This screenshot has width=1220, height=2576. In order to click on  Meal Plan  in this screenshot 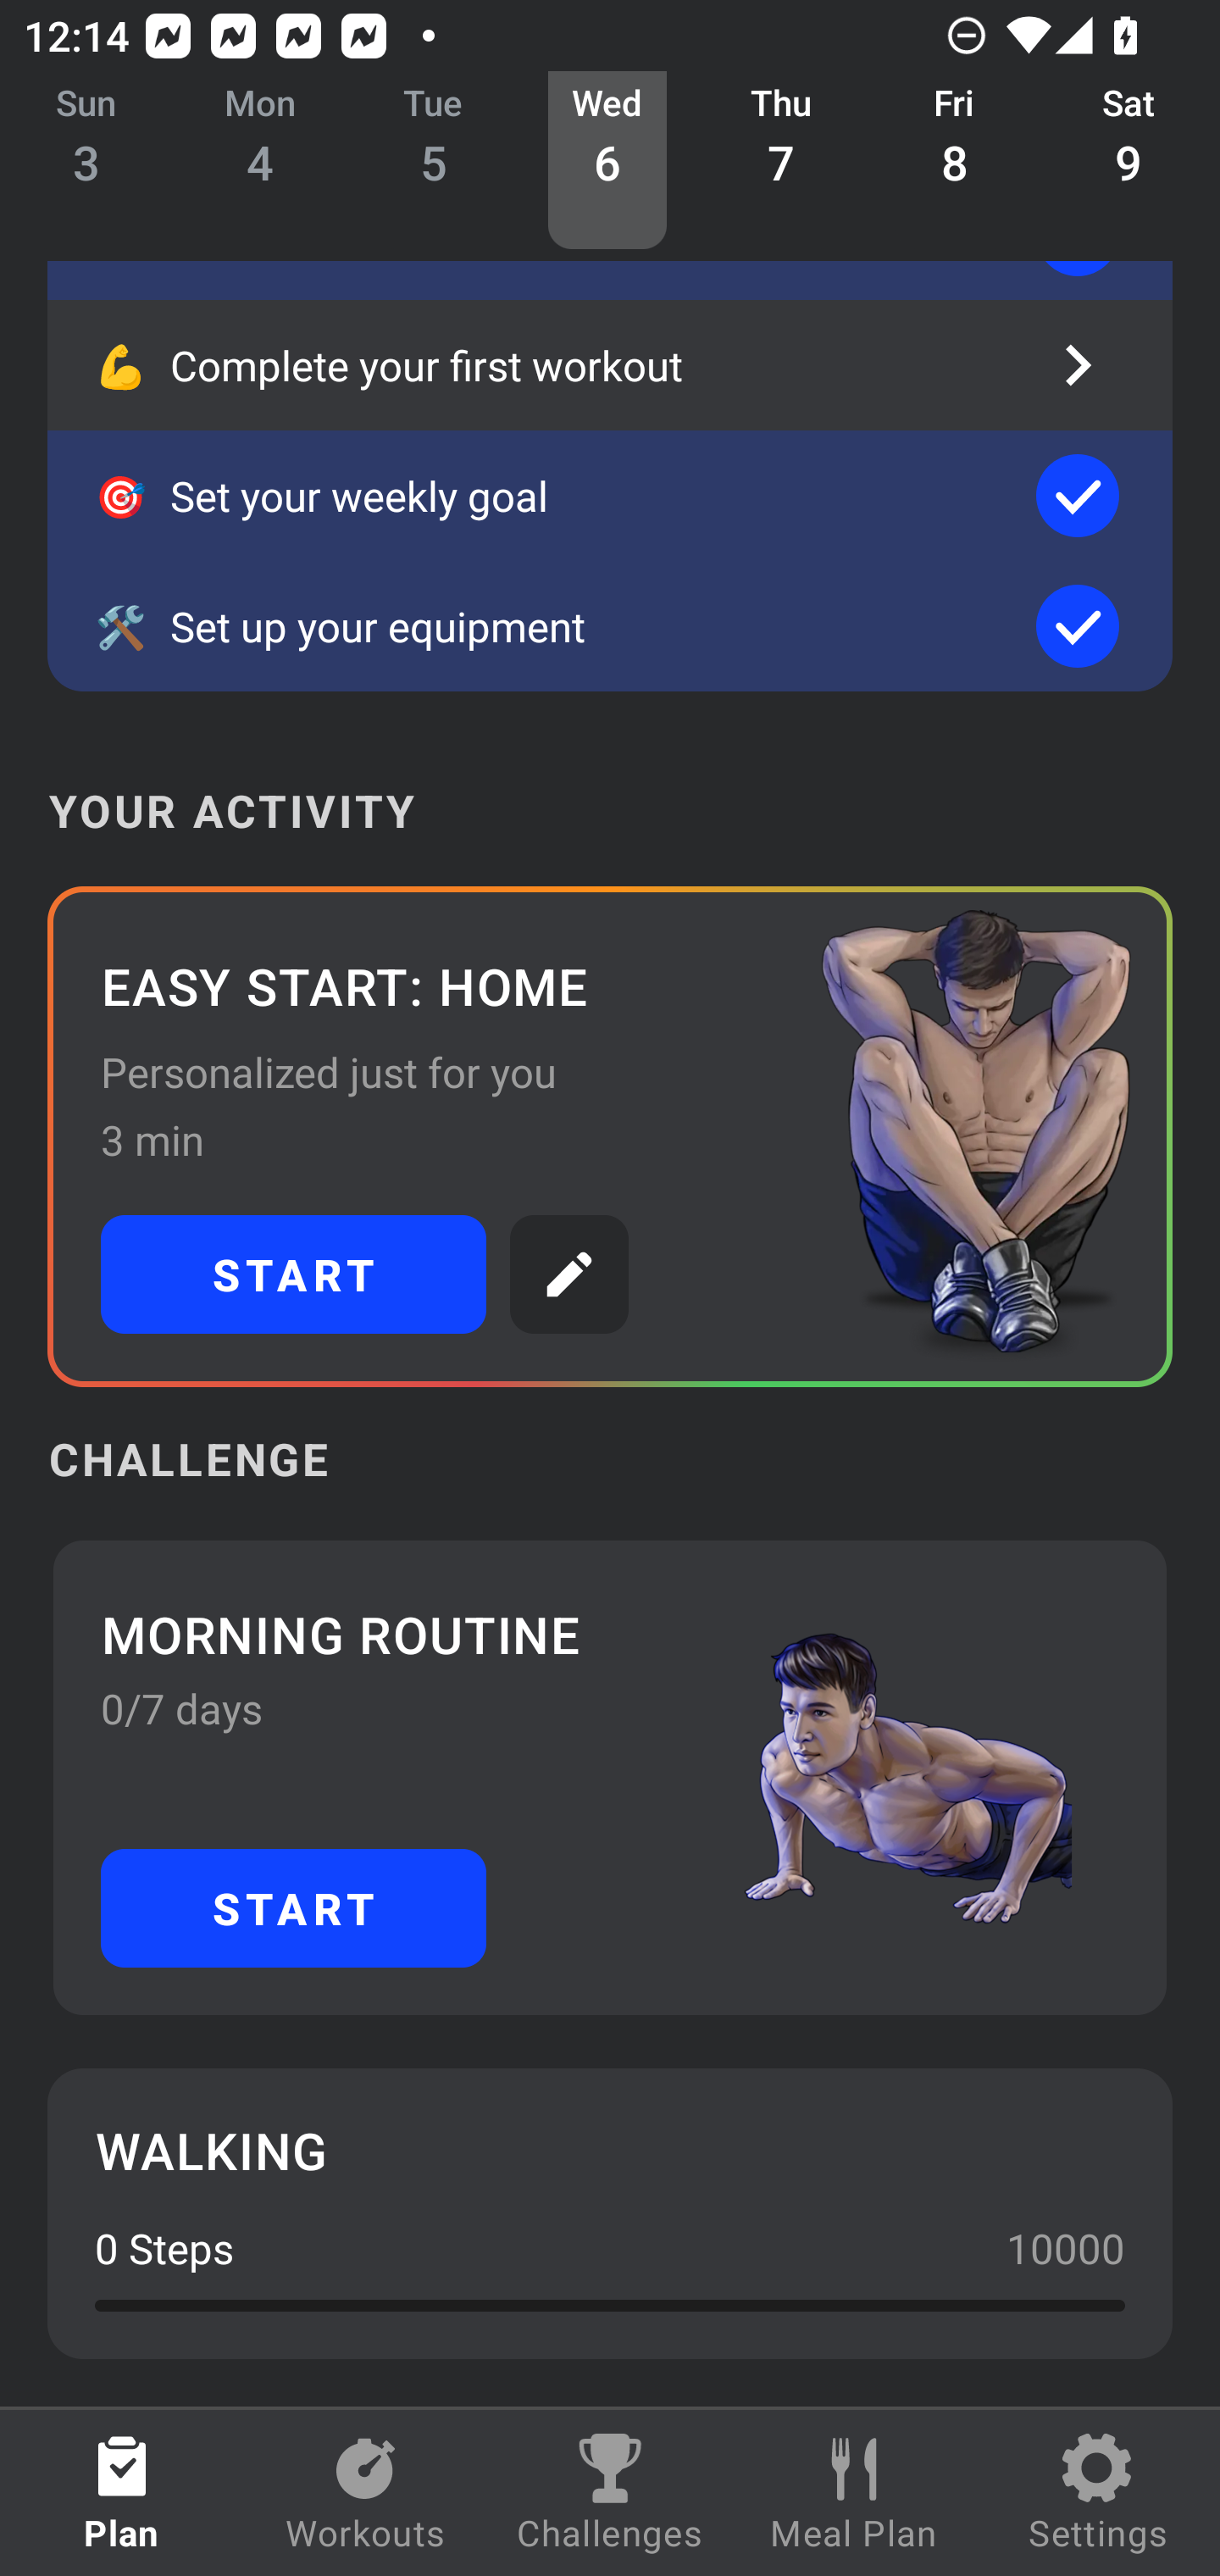, I will do `click(854, 2493)`.